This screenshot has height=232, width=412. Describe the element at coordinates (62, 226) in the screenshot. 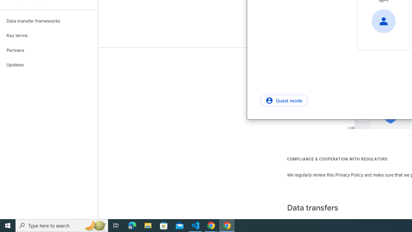

I see `Type here to search` at that location.